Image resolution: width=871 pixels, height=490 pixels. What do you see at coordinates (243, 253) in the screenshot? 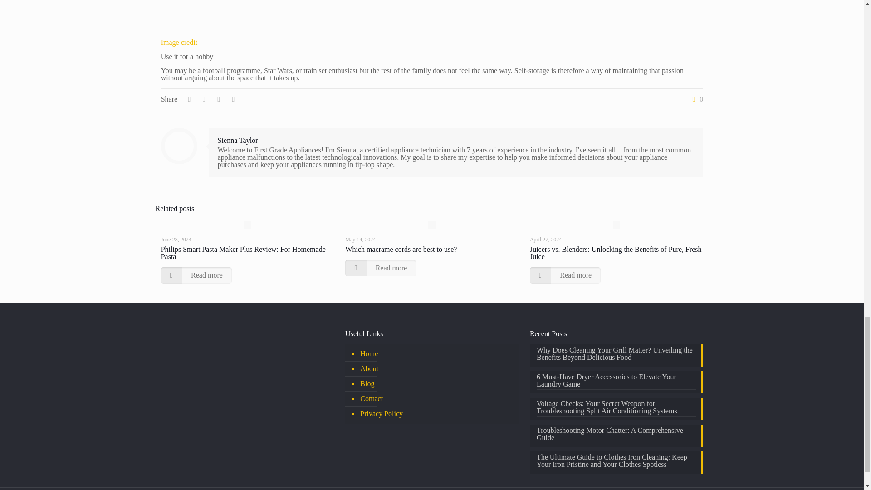
I see `Philips Smart Pasta Maker Plus Review: For Homemade Pasta` at bounding box center [243, 253].